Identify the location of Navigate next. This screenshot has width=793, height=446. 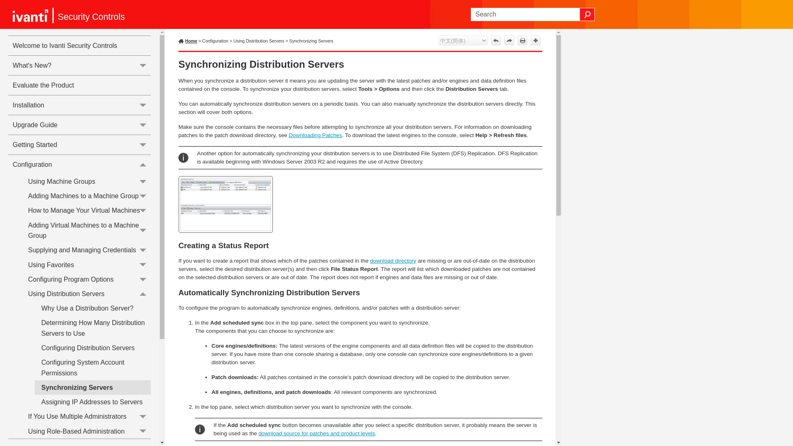
(509, 40).